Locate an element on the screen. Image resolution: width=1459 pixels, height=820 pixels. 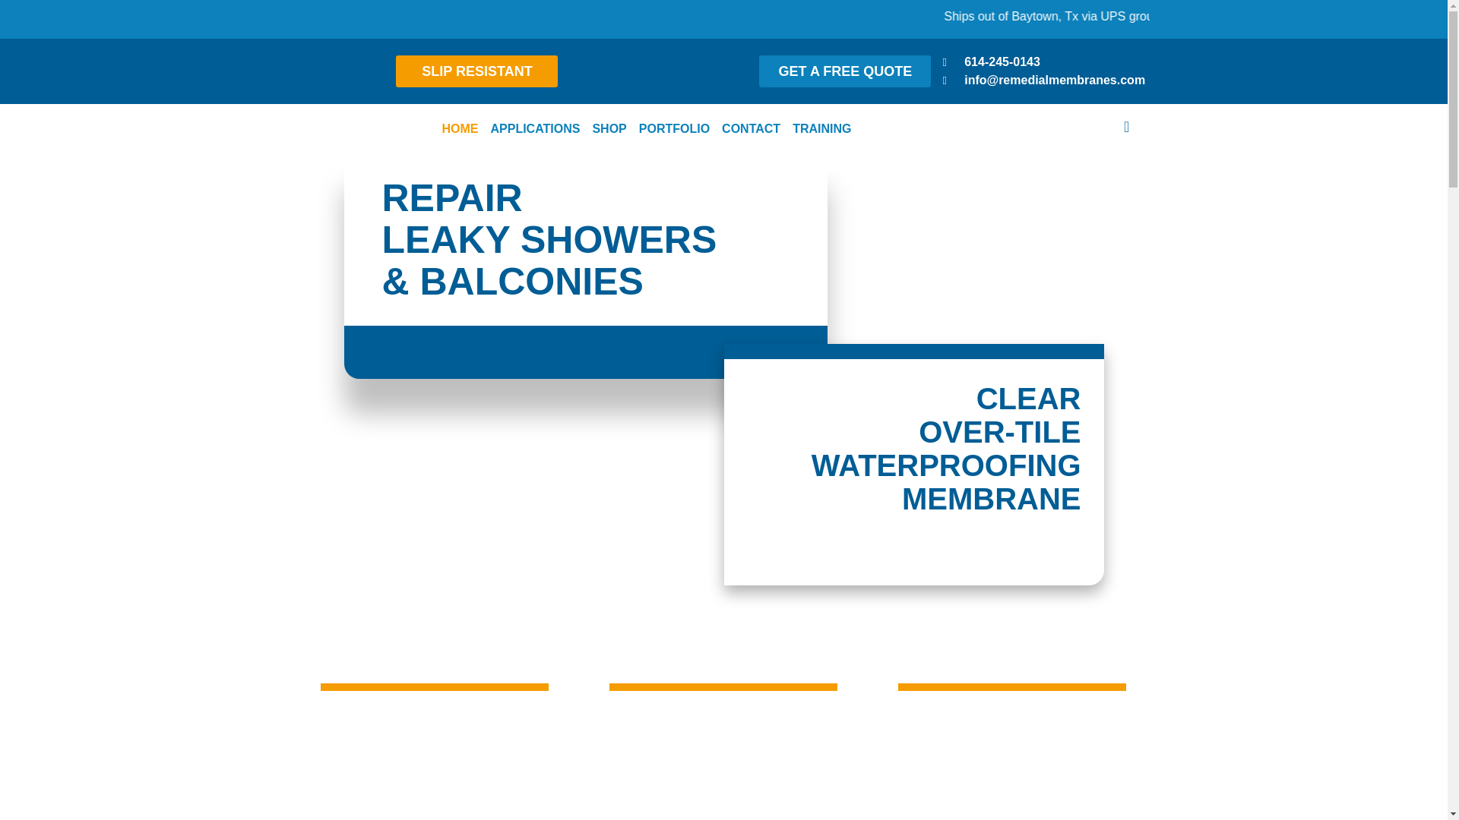
GET A FREE QUOTE is located at coordinates (844, 71).